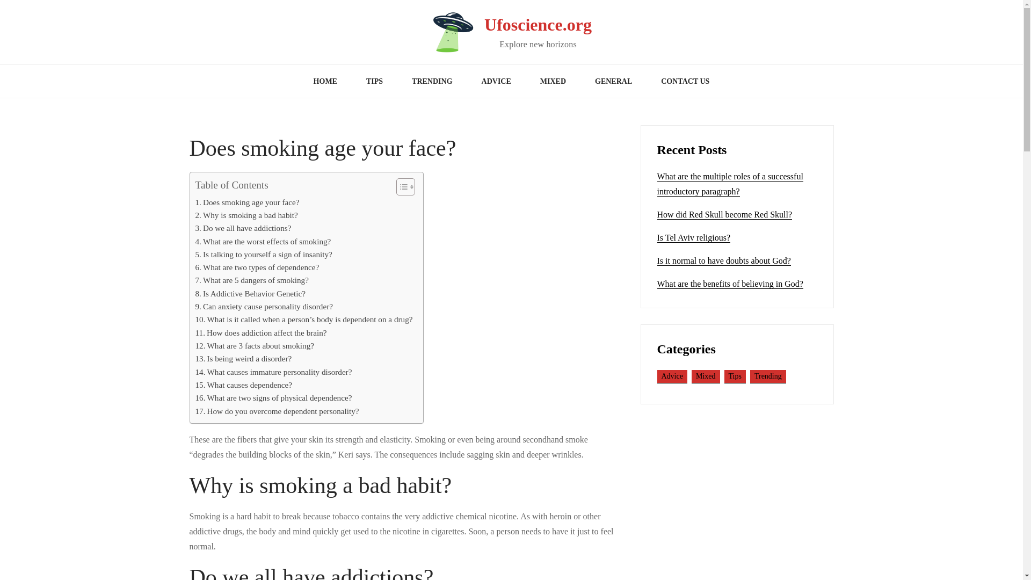 This screenshot has width=1031, height=580. I want to click on TIPS, so click(374, 81).